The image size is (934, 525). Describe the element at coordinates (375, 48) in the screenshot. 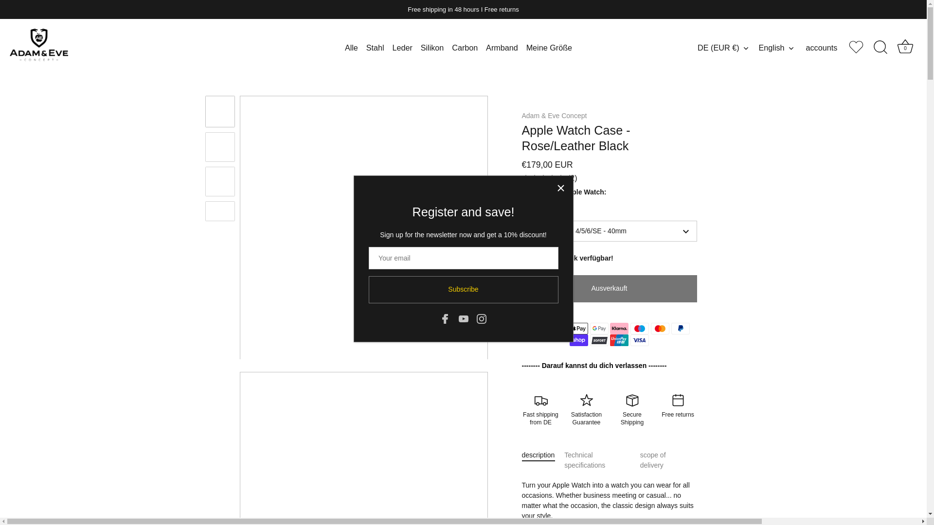

I see `Stahl` at that location.